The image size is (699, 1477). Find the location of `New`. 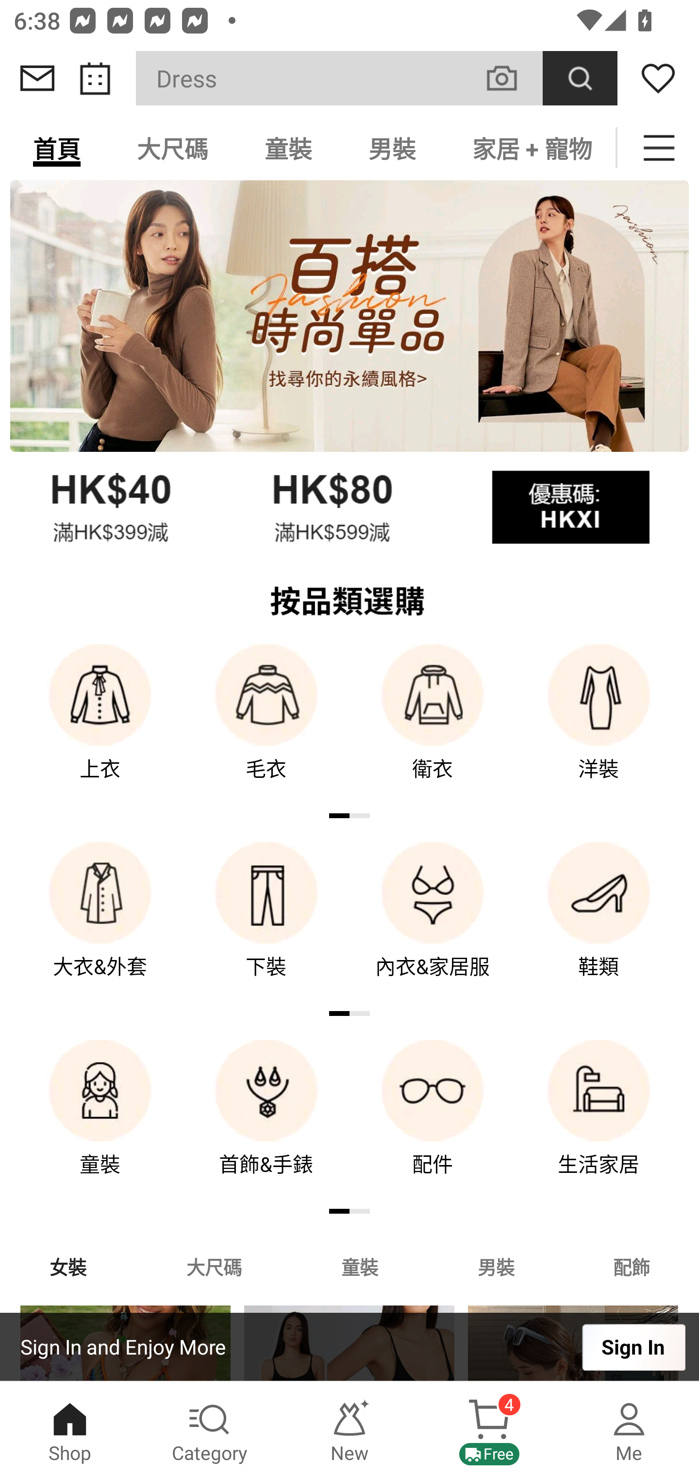

New is located at coordinates (349, 1429).